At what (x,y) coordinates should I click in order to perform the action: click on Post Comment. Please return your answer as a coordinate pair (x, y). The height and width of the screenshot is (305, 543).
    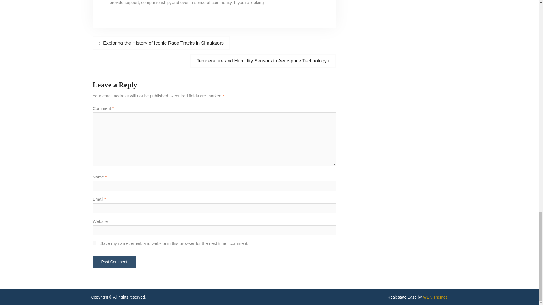
    Looking at the image, I should click on (114, 262).